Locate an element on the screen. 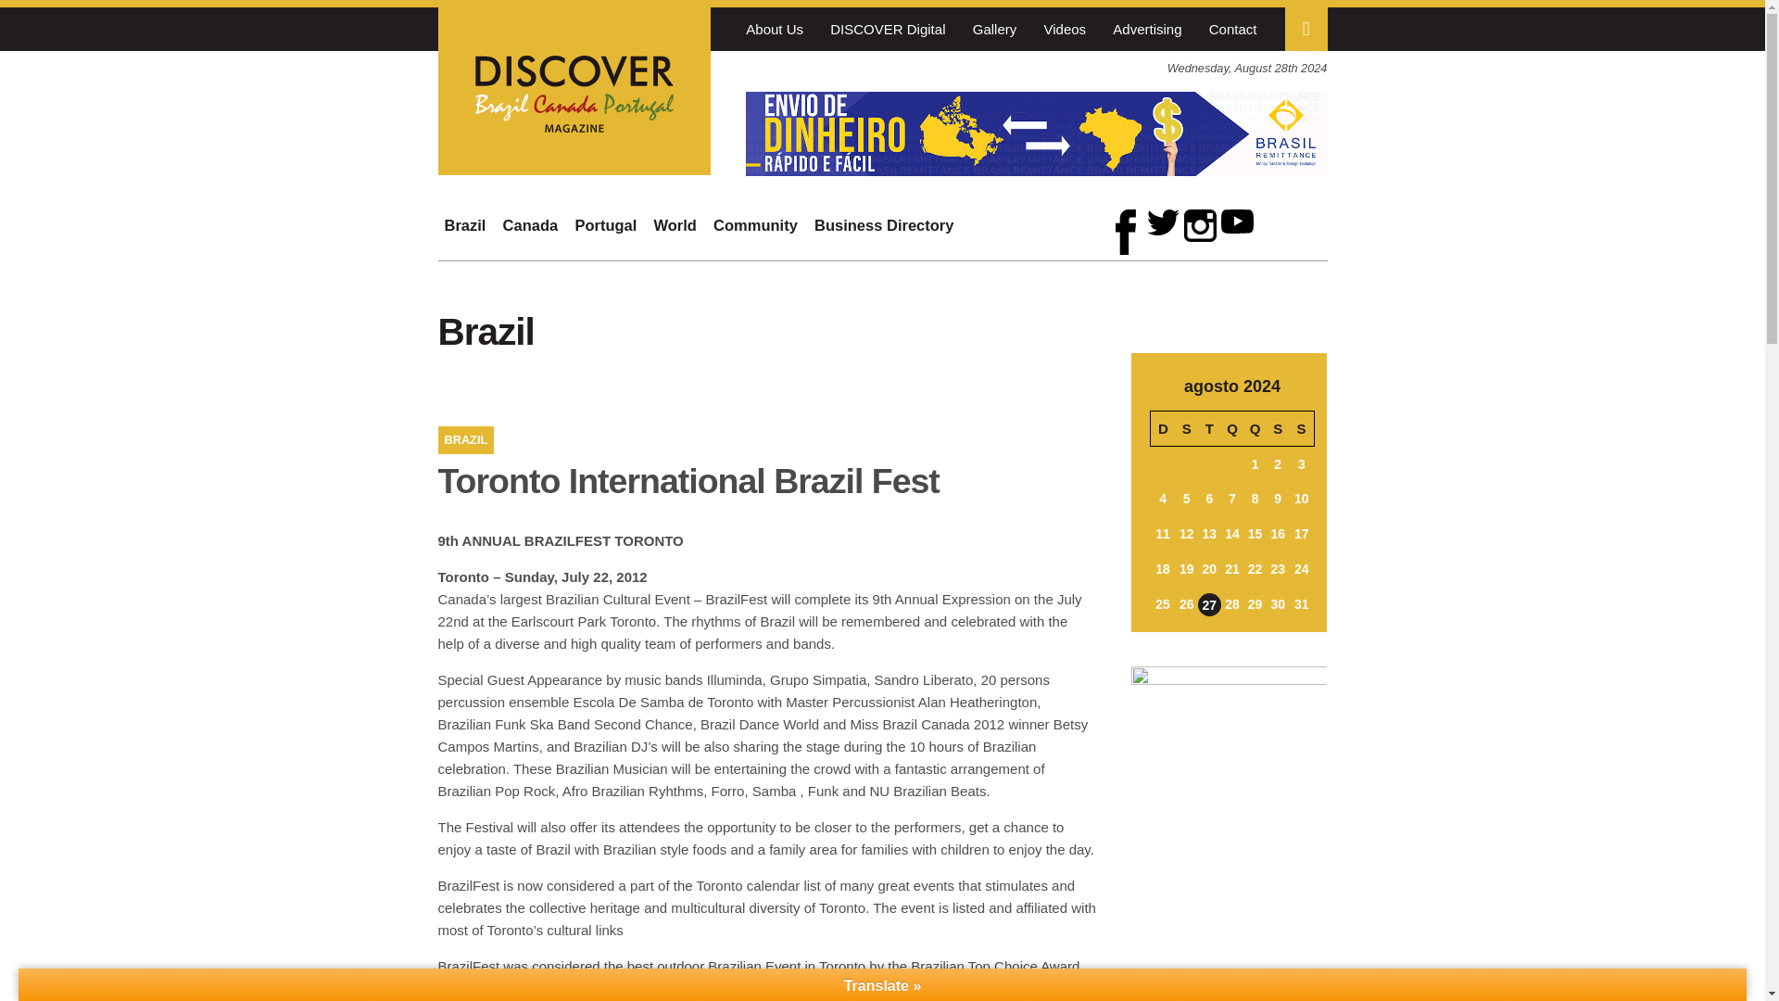 This screenshot has width=1779, height=1001. Gallery is located at coordinates (995, 28).